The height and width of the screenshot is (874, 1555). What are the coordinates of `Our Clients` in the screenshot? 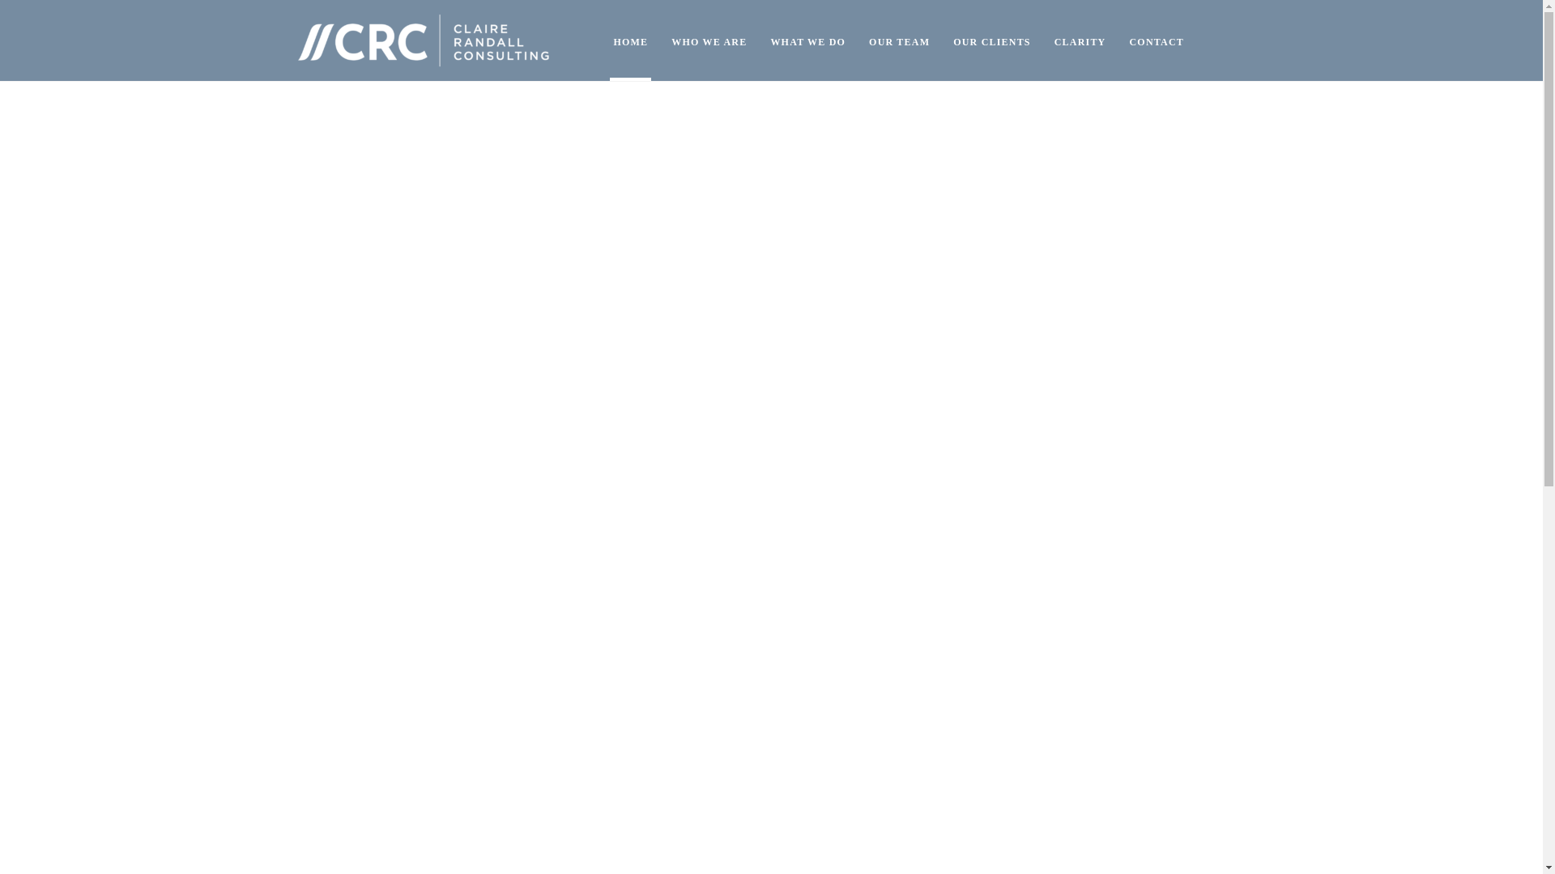 It's located at (991, 40).